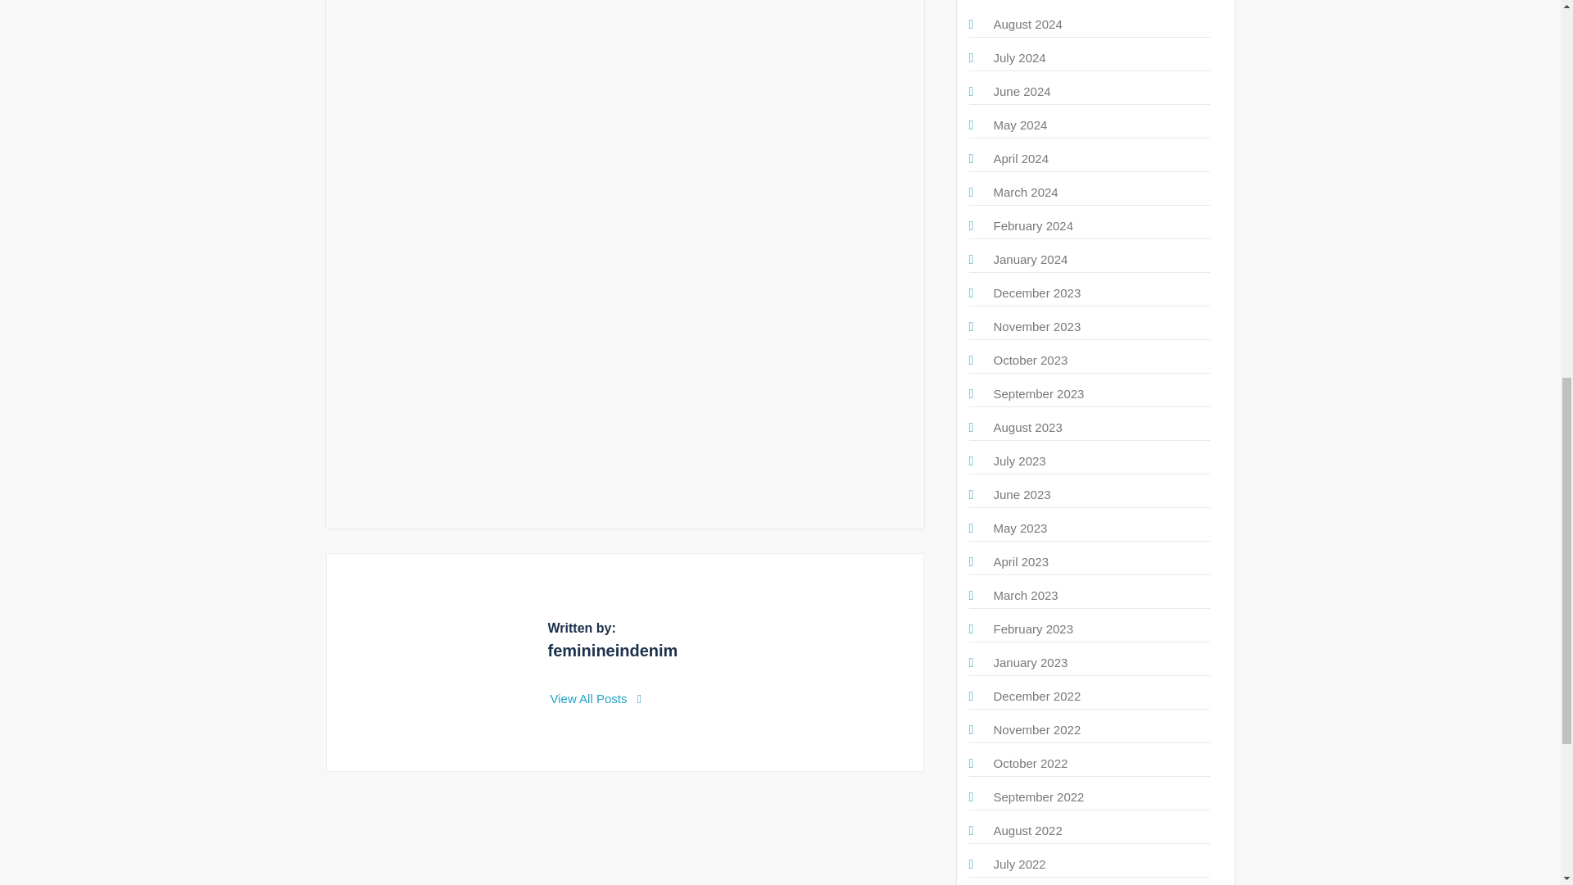 Image resolution: width=1573 pixels, height=885 pixels. Describe the element at coordinates (1036, 326) in the screenshot. I see `November 2023` at that location.